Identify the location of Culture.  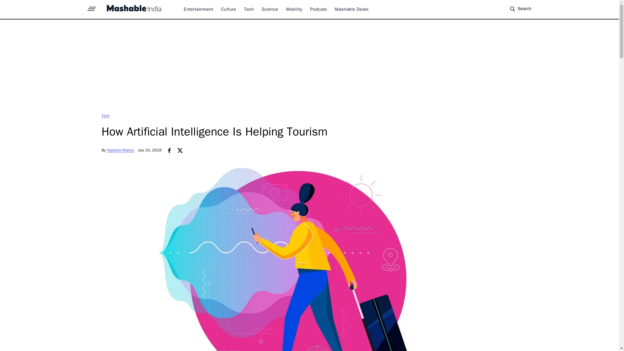
(228, 9).